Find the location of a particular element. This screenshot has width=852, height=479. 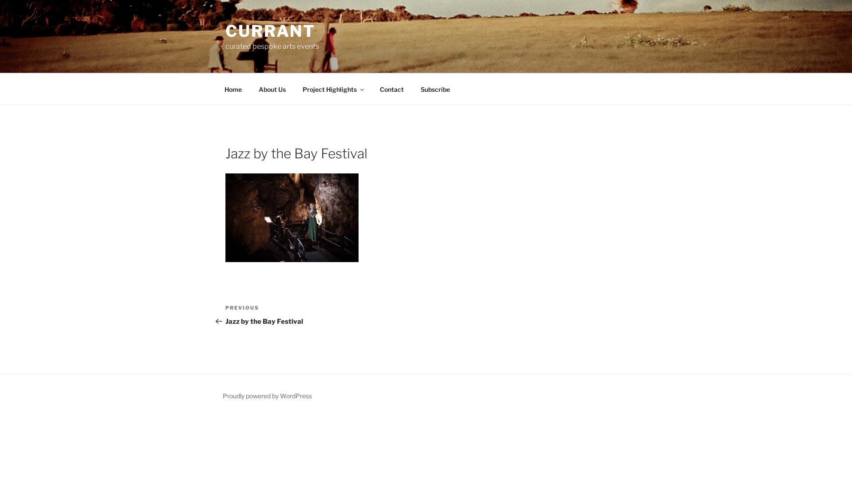

About Us is located at coordinates (272, 89).